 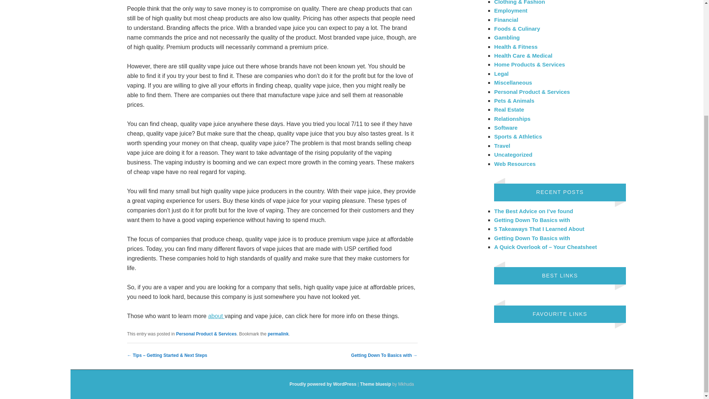 What do you see at coordinates (513, 154) in the screenshot?
I see `Uncategorized` at bounding box center [513, 154].